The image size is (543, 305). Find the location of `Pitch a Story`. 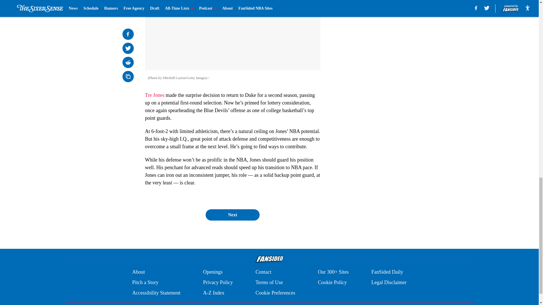

Pitch a Story is located at coordinates (145, 282).